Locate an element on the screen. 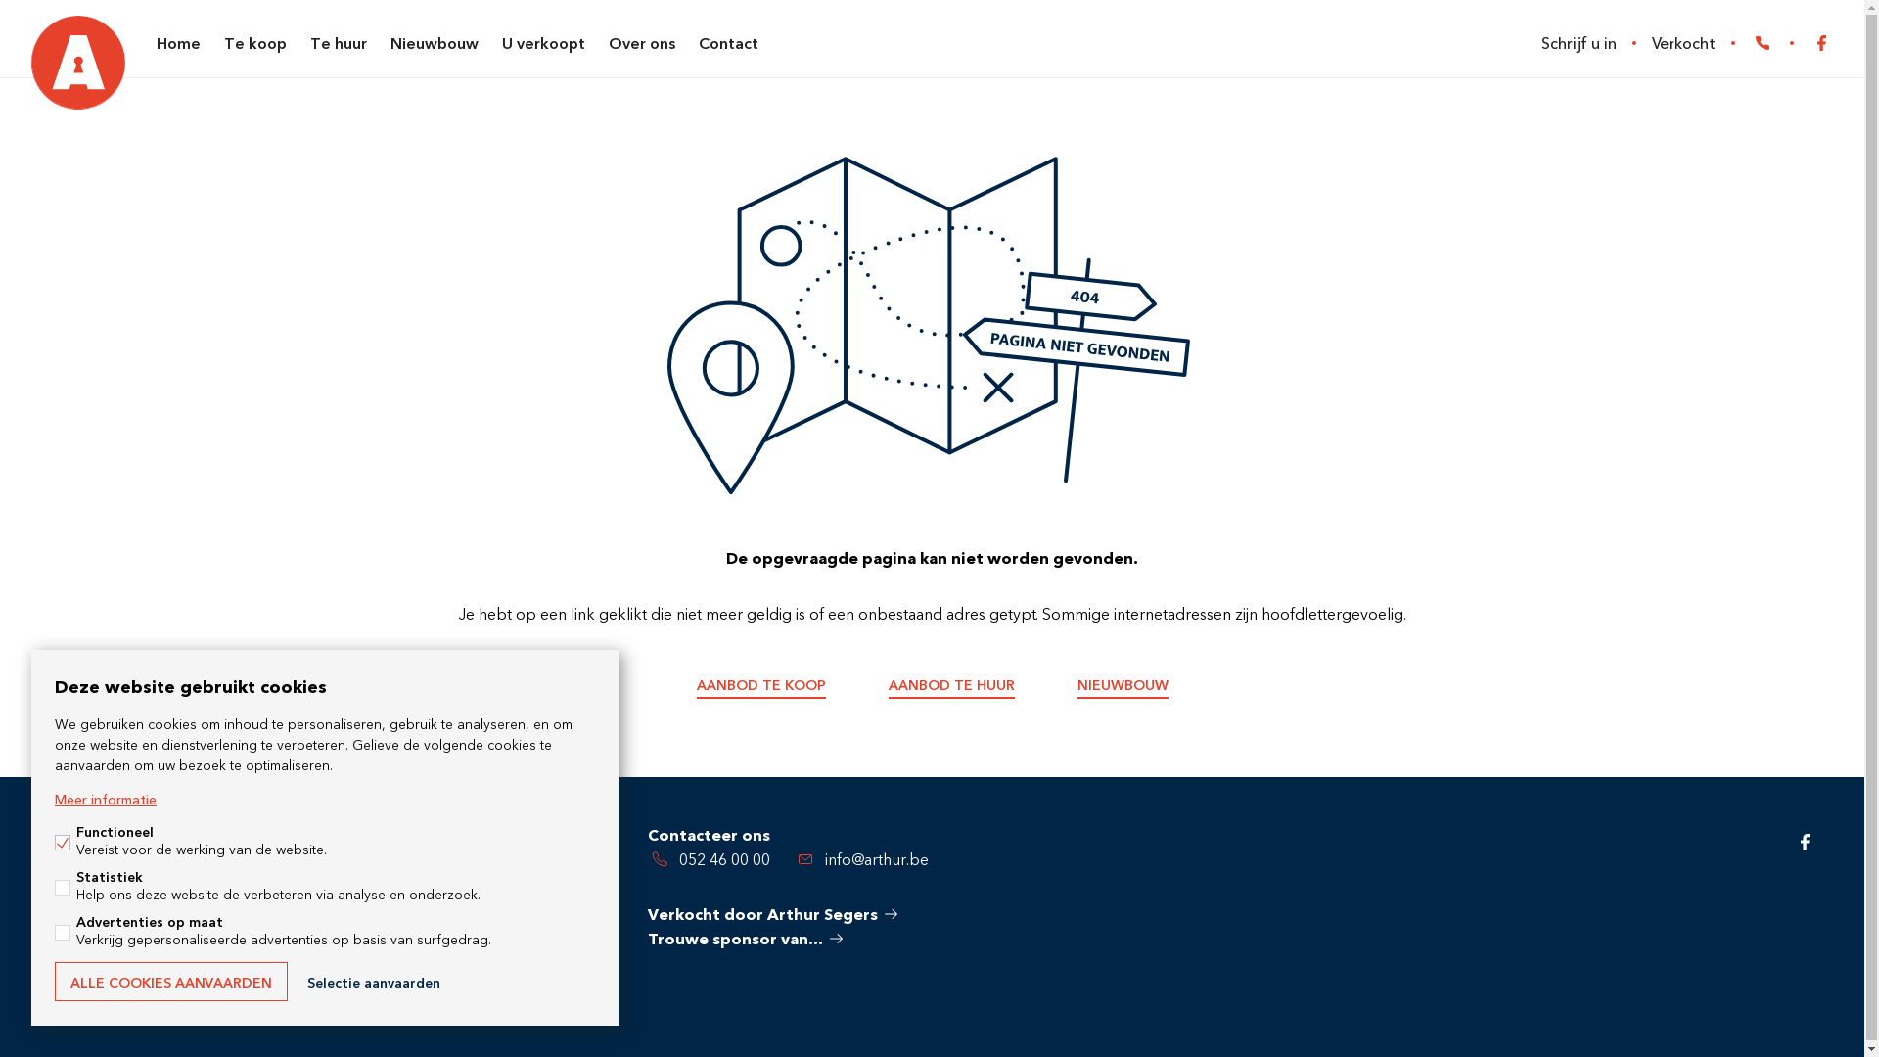 The image size is (1879, 1057). Cookies is located at coordinates (339, 996).